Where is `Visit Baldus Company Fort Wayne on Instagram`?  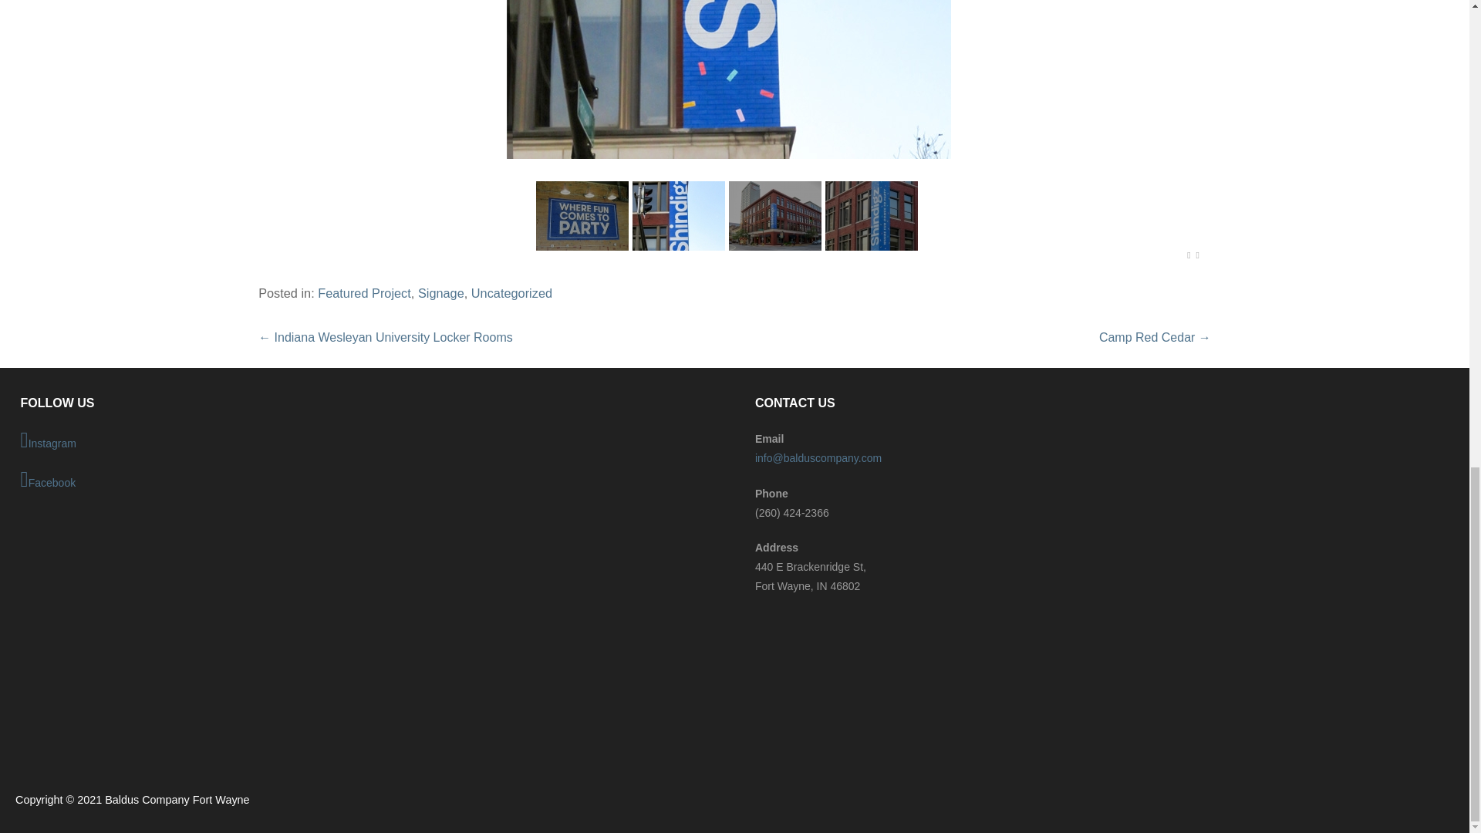 Visit Baldus Company Fort Wayne on Instagram is located at coordinates (367, 441).